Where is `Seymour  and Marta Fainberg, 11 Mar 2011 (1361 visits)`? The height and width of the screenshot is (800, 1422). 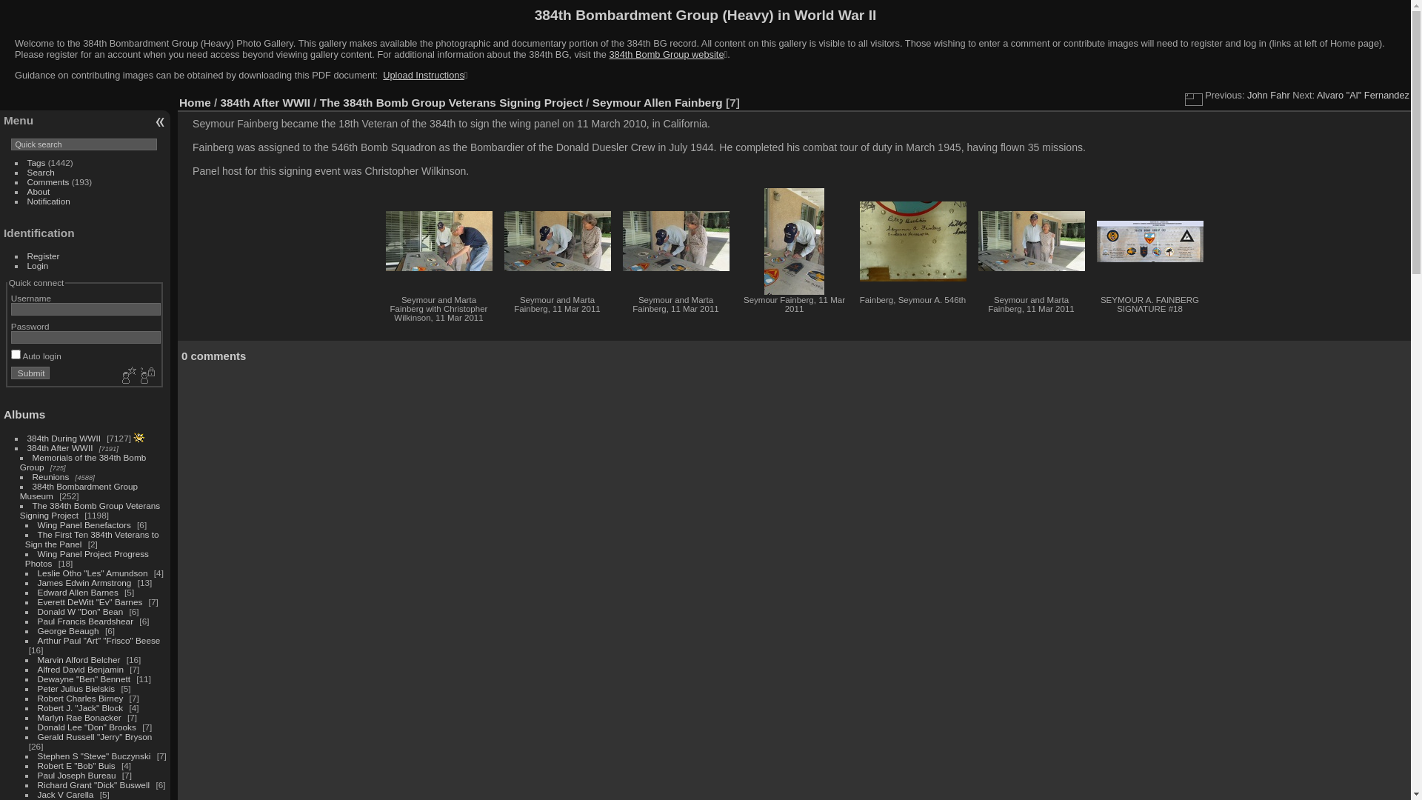
Seymour  and Marta Fainberg, 11 Mar 2011 (1361 visits) is located at coordinates (557, 241).